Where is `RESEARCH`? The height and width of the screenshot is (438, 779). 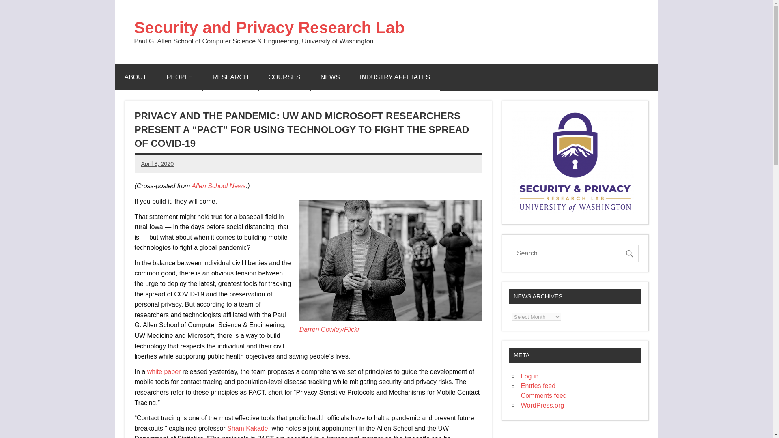
RESEARCH is located at coordinates (230, 77).